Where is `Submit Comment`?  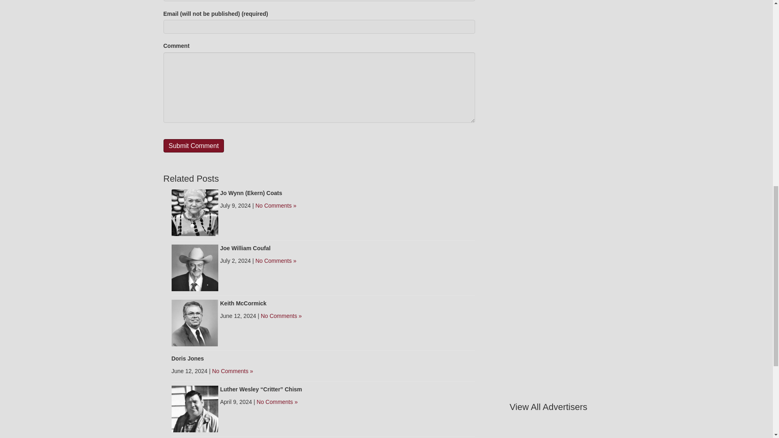
Submit Comment is located at coordinates (193, 146).